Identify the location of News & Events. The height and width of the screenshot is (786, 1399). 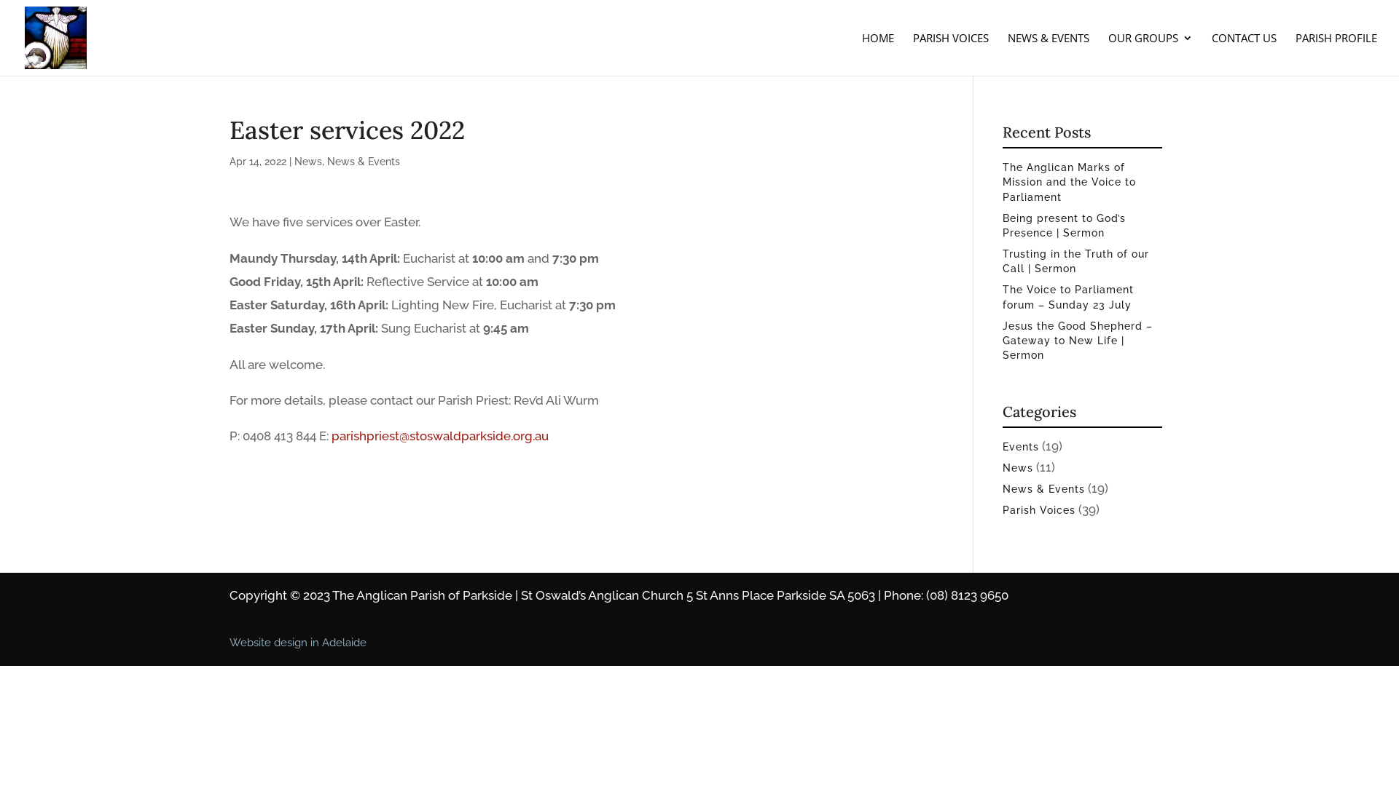
(1043, 489).